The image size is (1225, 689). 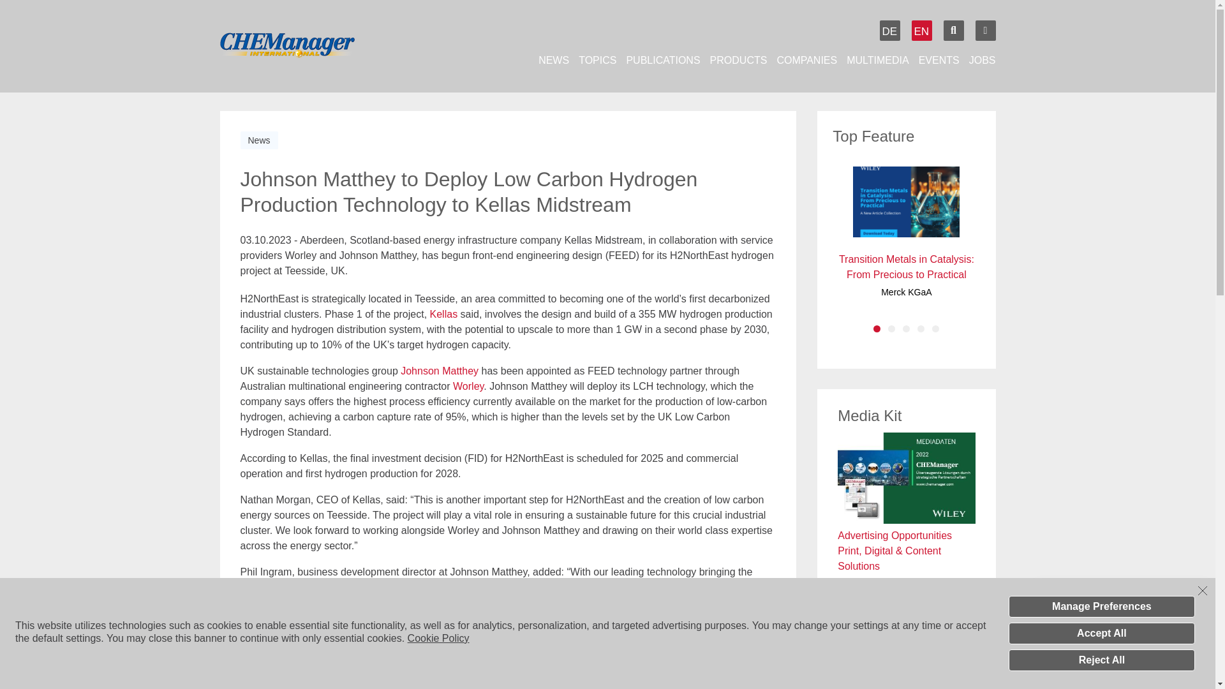 I want to click on Reject All, so click(x=1101, y=660).